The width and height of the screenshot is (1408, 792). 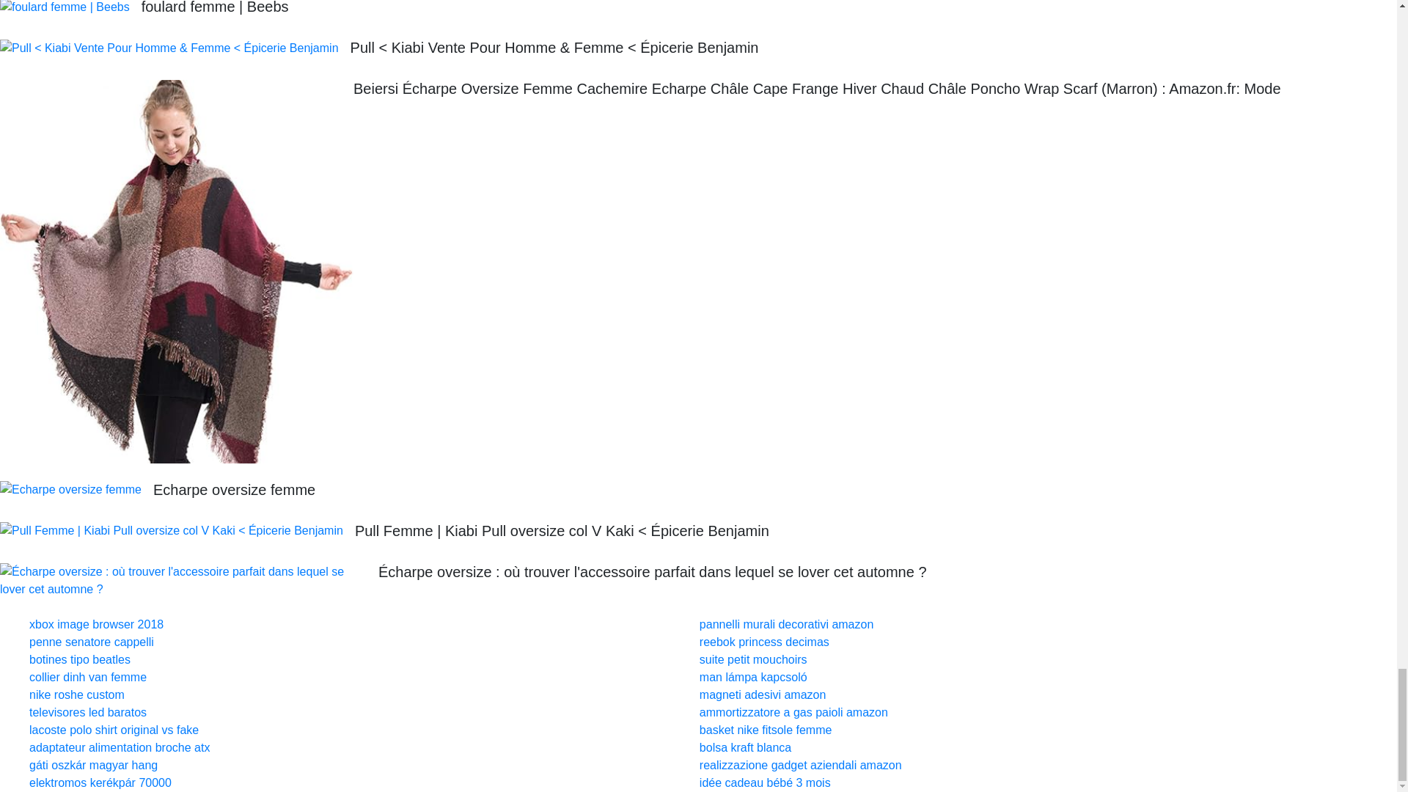 I want to click on botines tipo beatles, so click(x=80, y=660).